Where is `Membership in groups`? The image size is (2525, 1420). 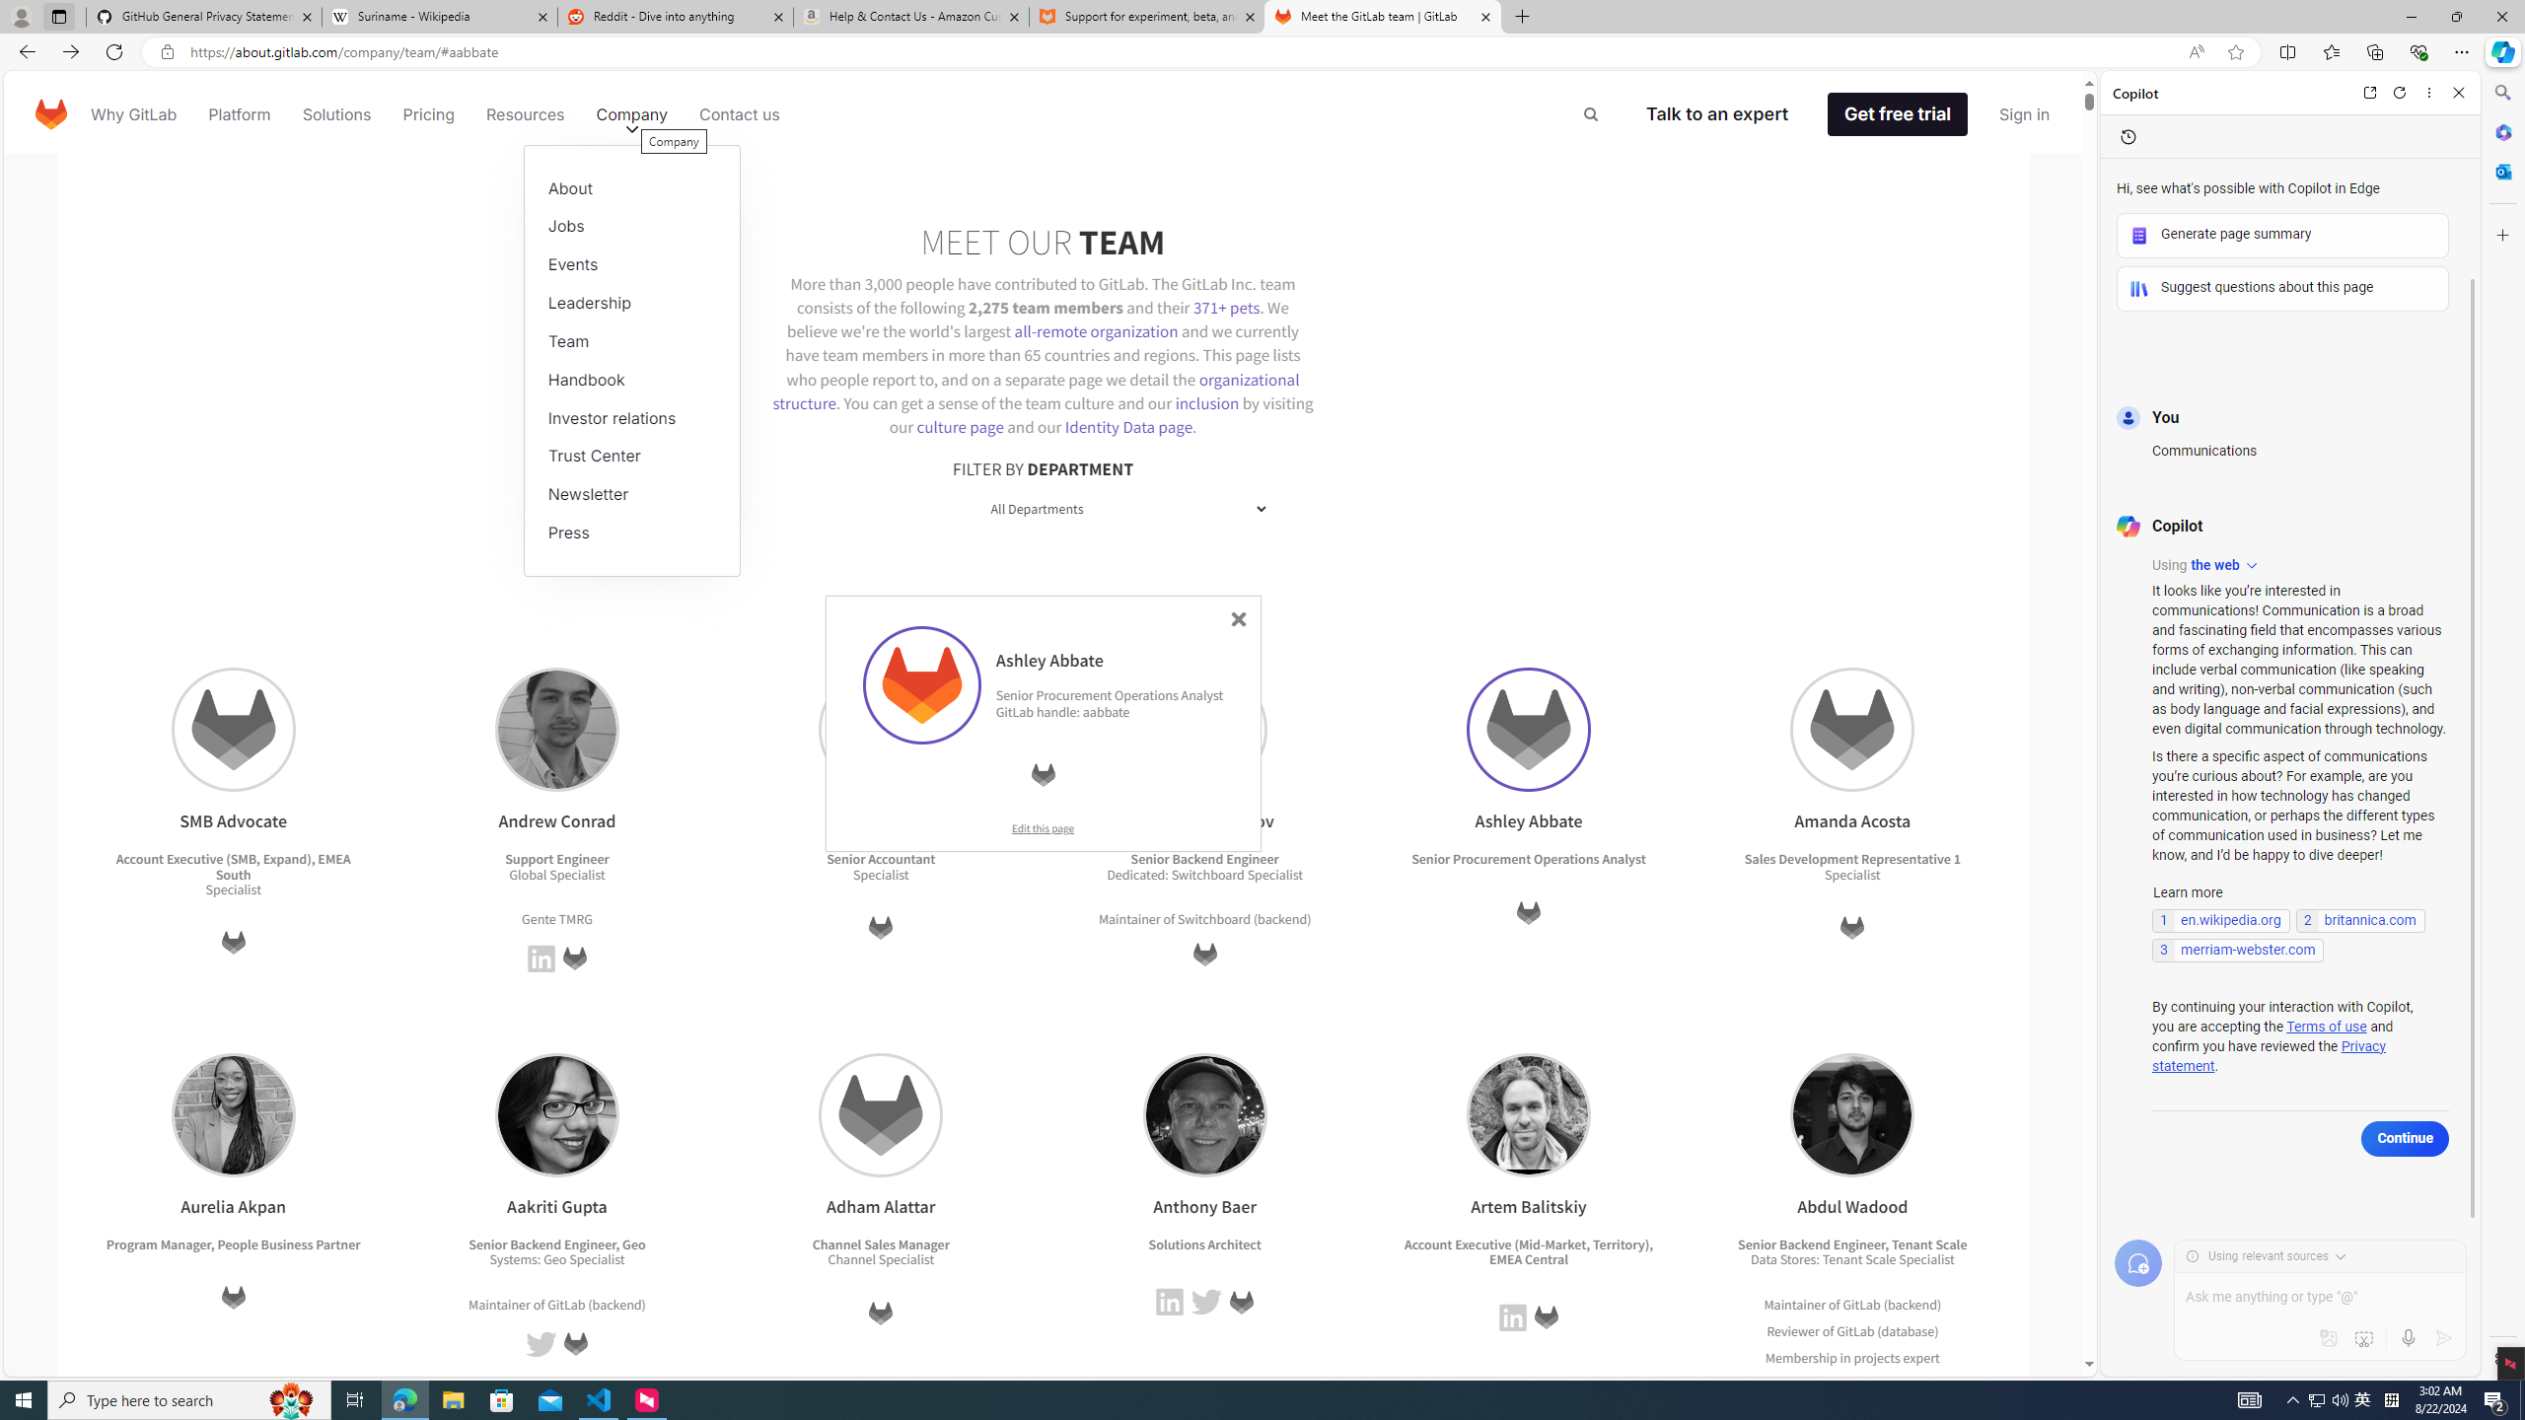 Membership in groups is located at coordinates (1833, 1383).